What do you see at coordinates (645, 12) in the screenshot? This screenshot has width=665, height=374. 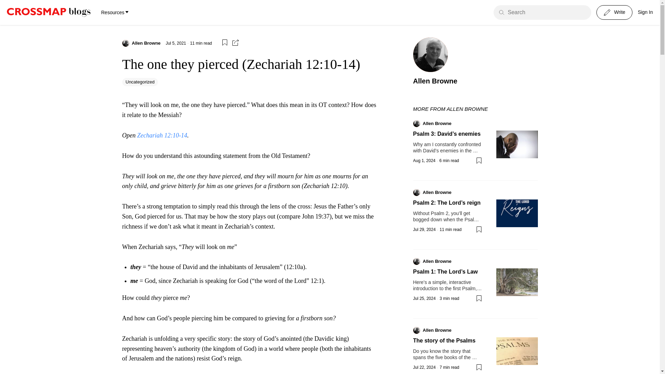 I see `Sign In` at bounding box center [645, 12].